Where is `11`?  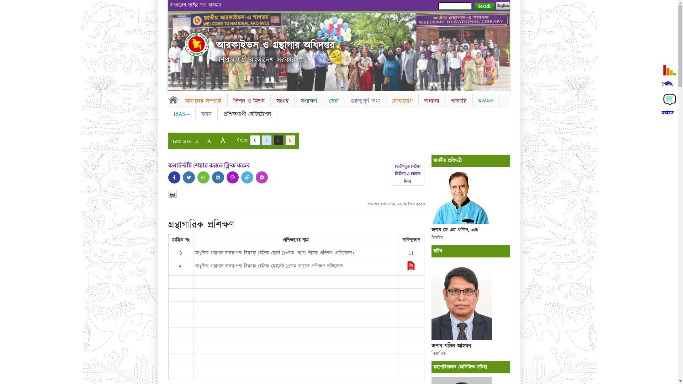 11 is located at coordinates (411, 253).